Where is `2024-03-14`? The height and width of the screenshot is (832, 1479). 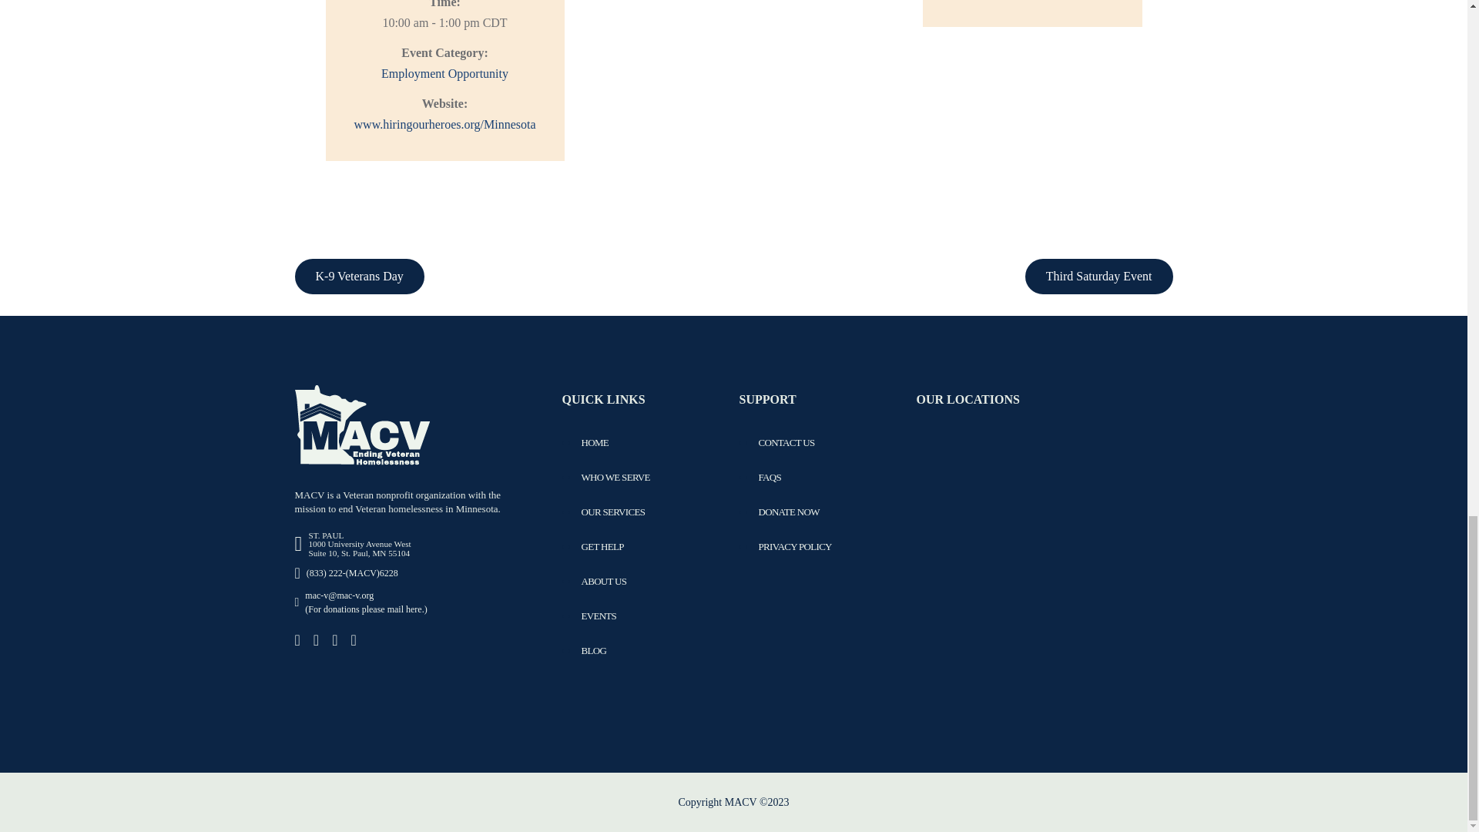 2024-03-14 is located at coordinates (444, 23).